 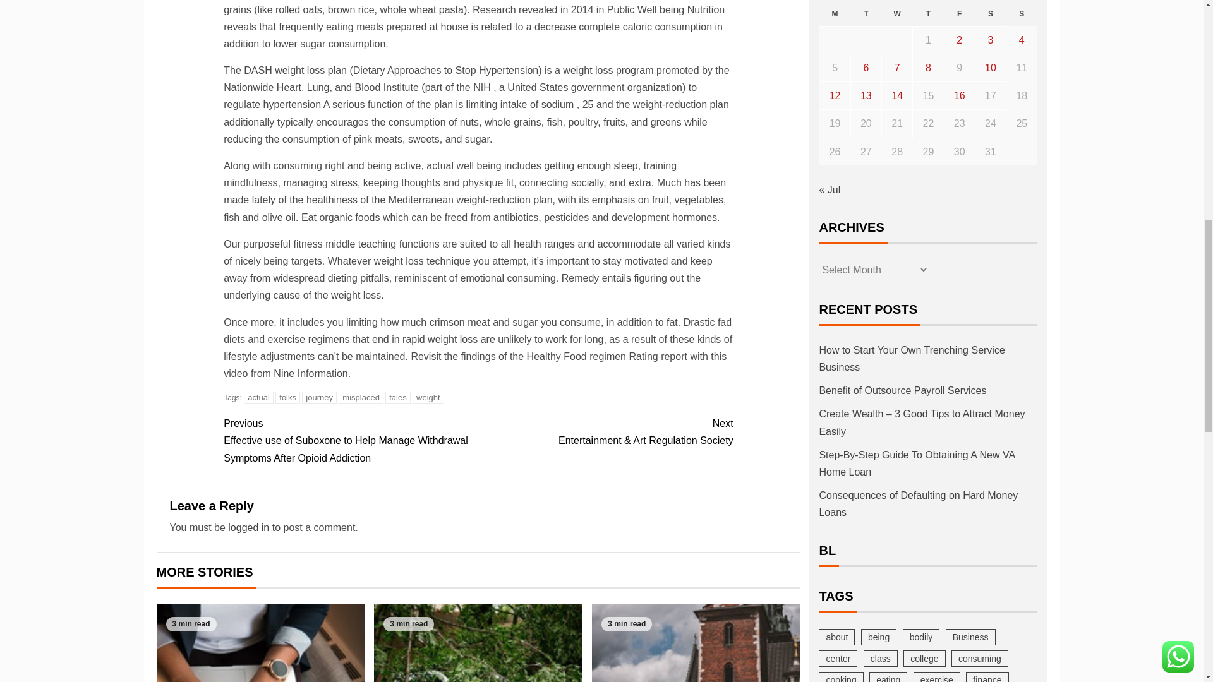 What do you see at coordinates (428, 397) in the screenshot?
I see `weight` at bounding box center [428, 397].